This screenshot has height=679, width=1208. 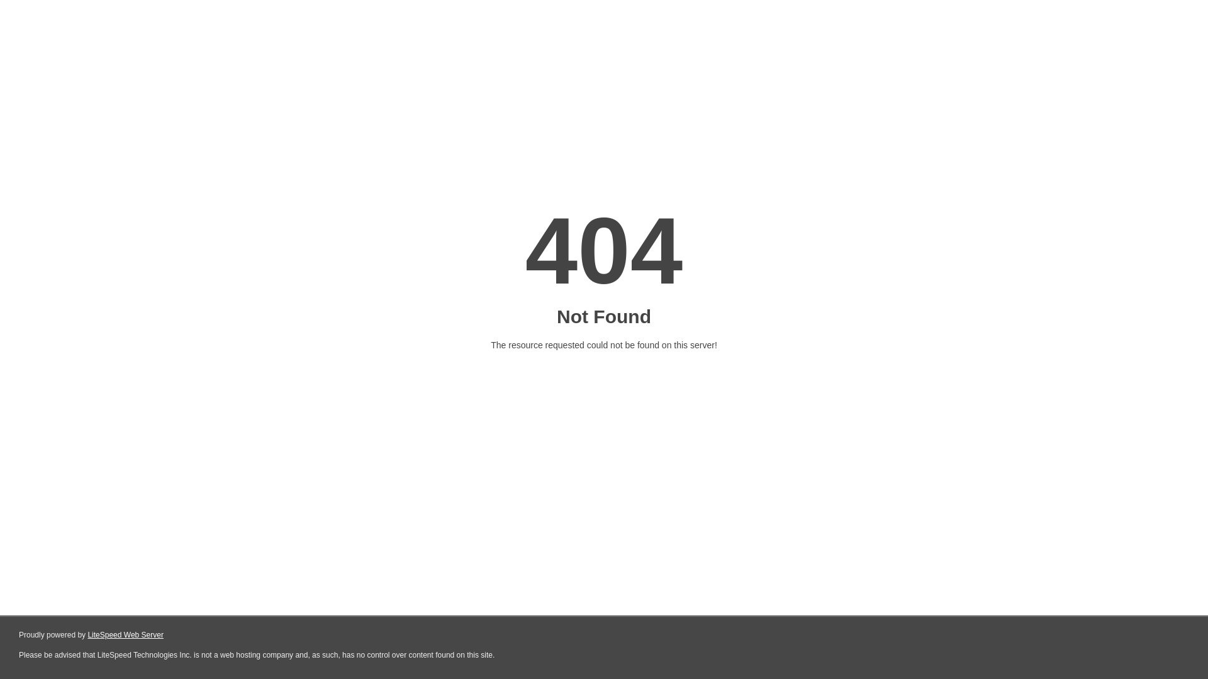 I want to click on LiteSpeed Web Server, so click(x=126, y=635).